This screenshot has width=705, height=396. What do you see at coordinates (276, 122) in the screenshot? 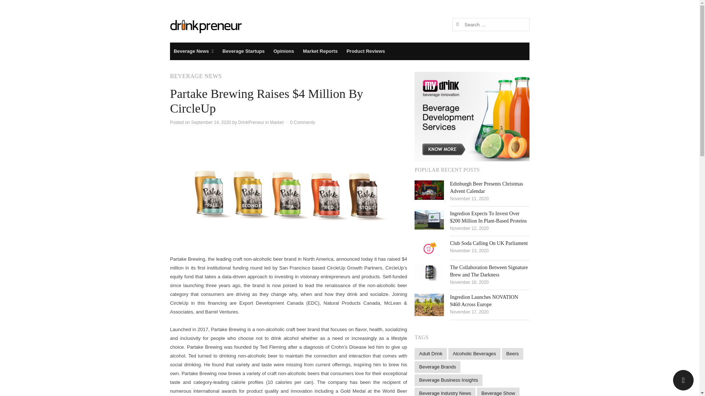
I see `Market` at bounding box center [276, 122].